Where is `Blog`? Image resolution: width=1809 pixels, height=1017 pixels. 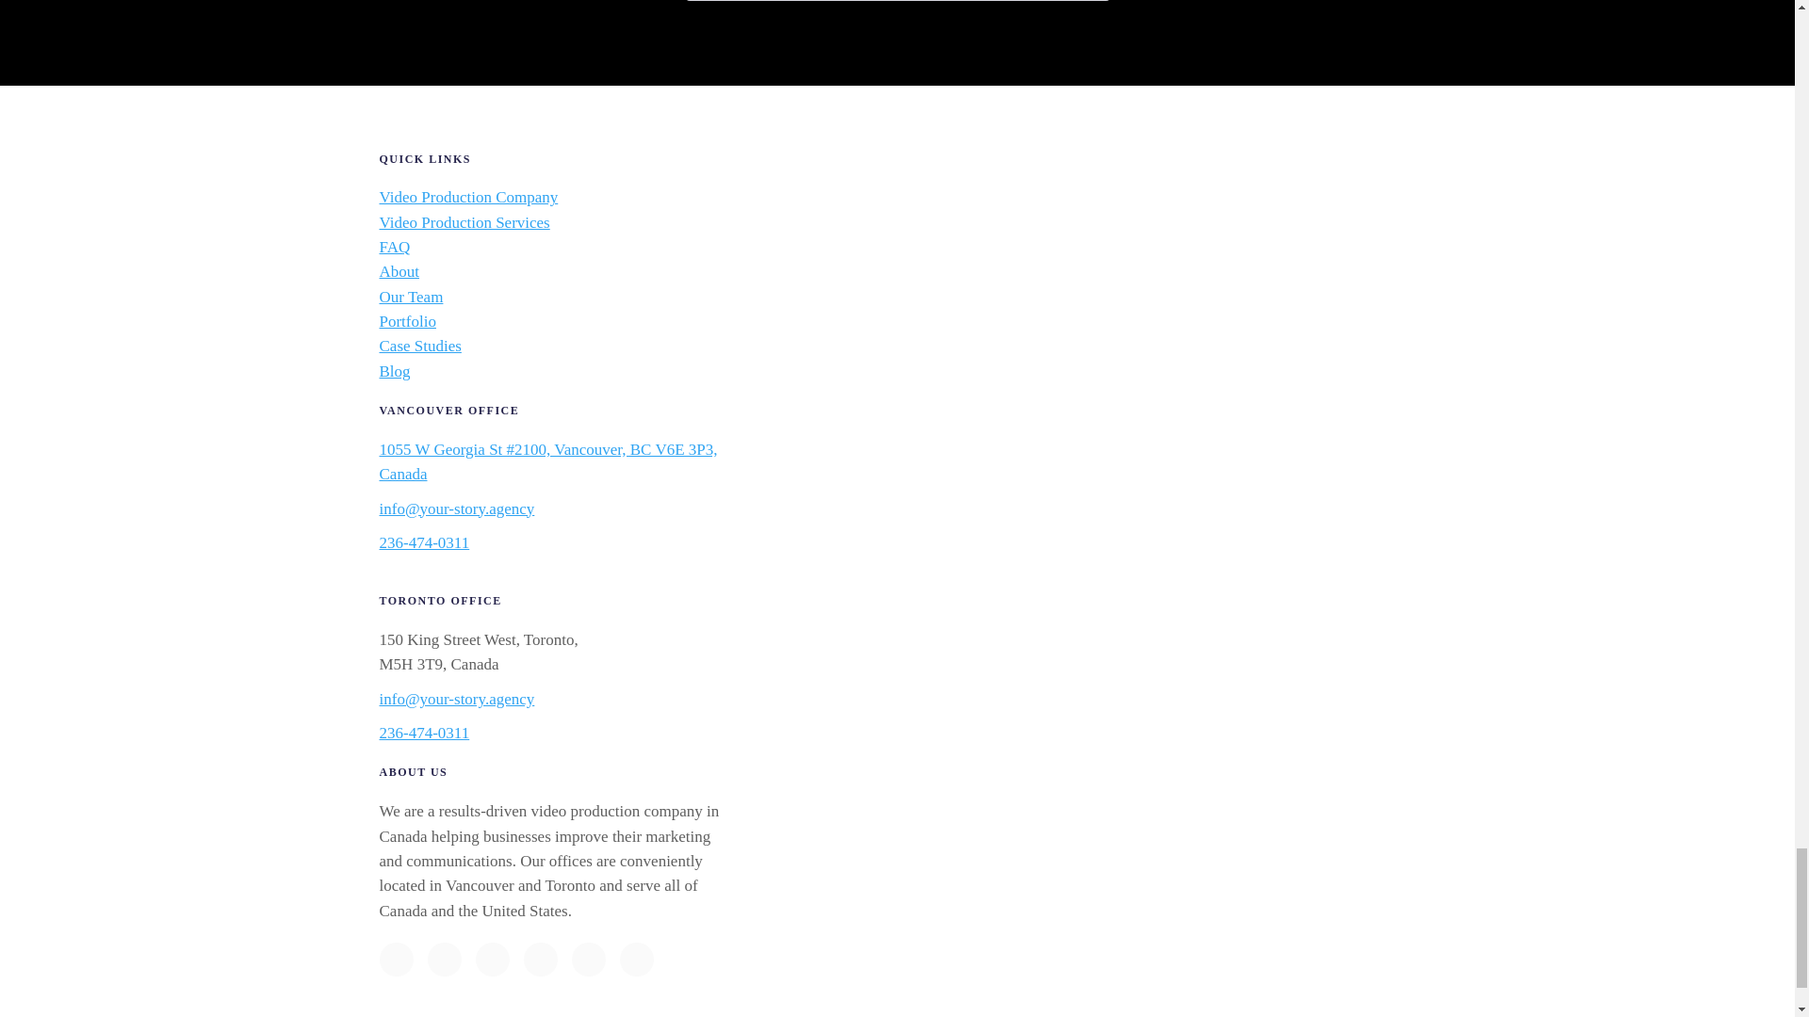
Blog is located at coordinates (394, 371).